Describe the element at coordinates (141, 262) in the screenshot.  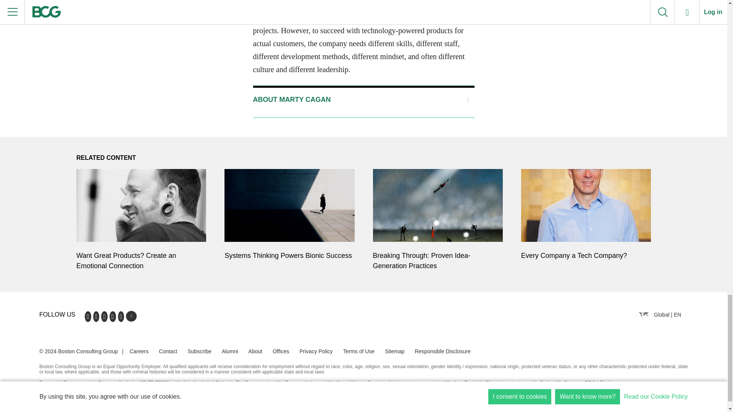
I see `Want Great Products? Create an Emotional Connection` at that location.